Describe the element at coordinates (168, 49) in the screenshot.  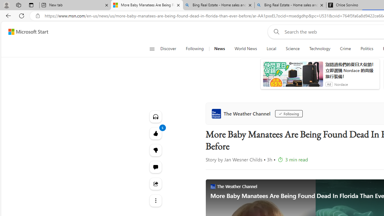
I see `Discover` at that location.